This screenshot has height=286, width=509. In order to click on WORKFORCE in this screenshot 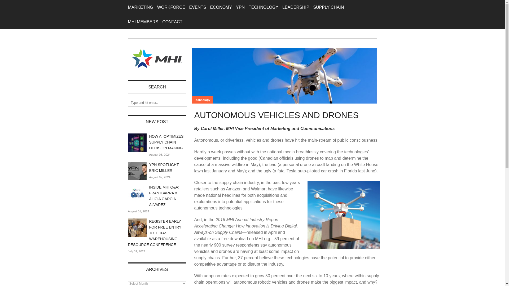, I will do `click(171, 7)`.